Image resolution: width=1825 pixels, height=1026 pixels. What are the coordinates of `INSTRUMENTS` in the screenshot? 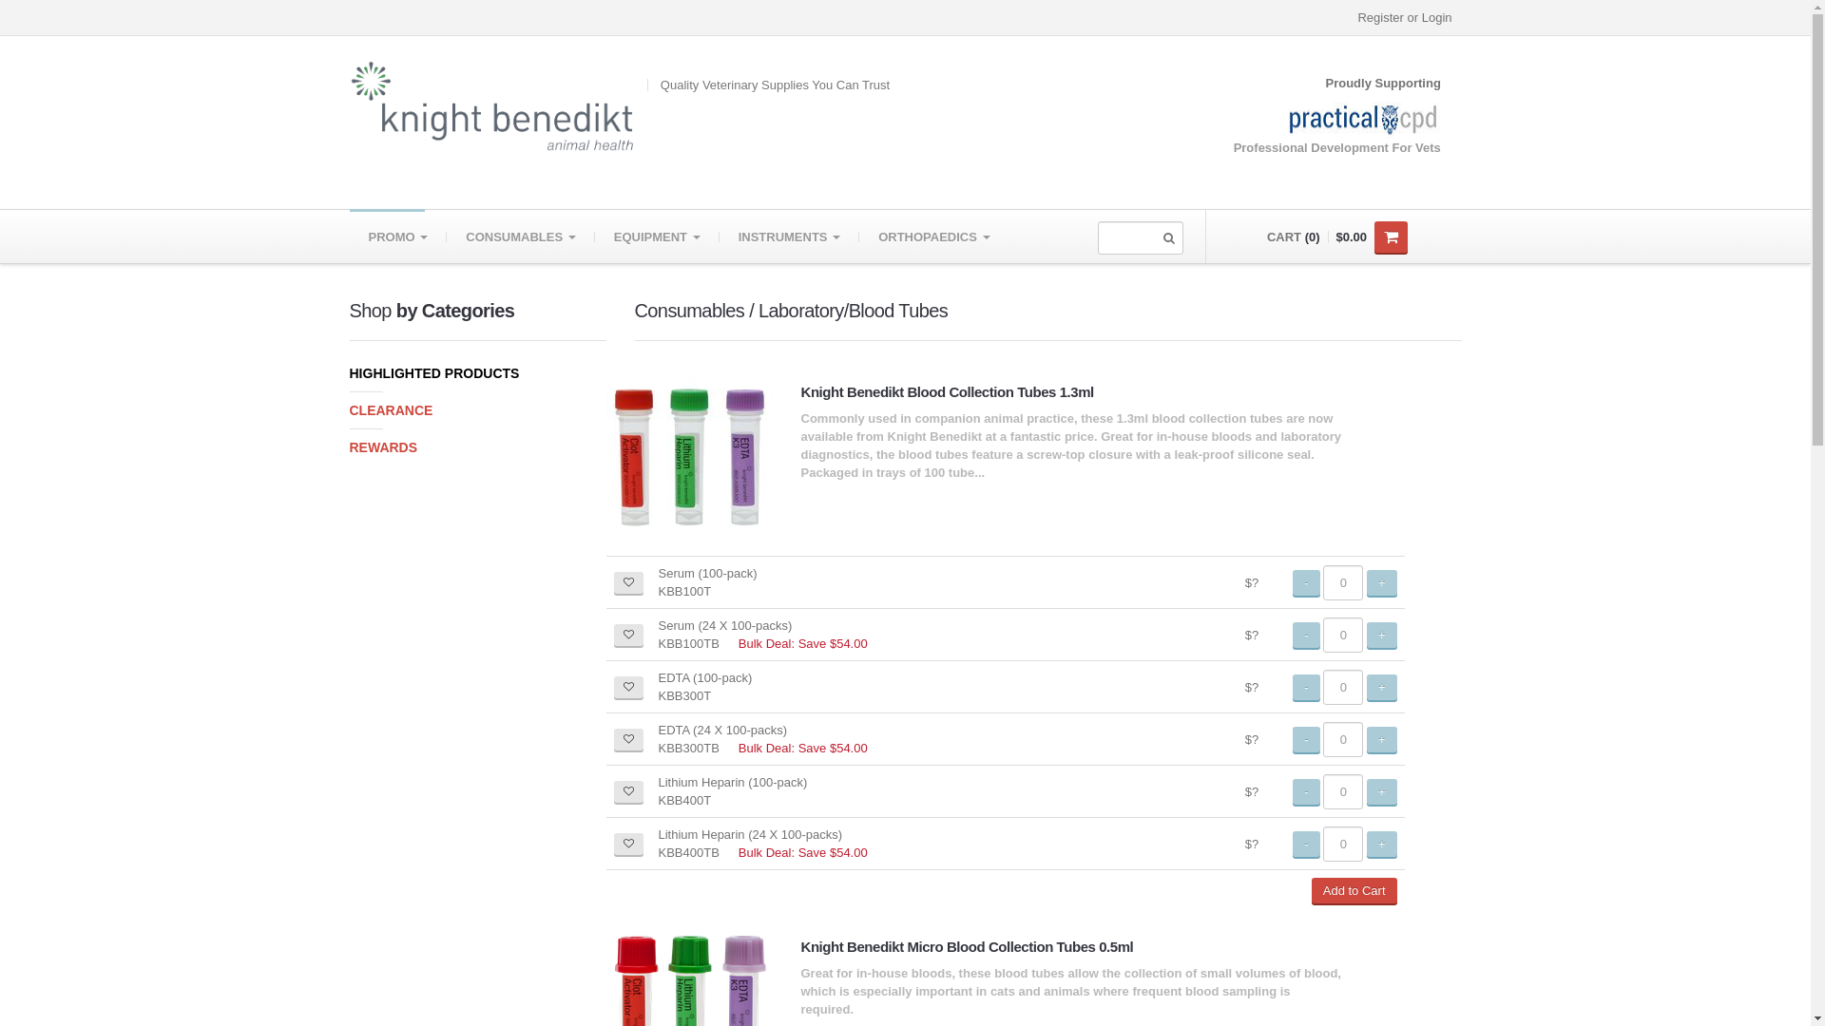 It's located at (790, 237).